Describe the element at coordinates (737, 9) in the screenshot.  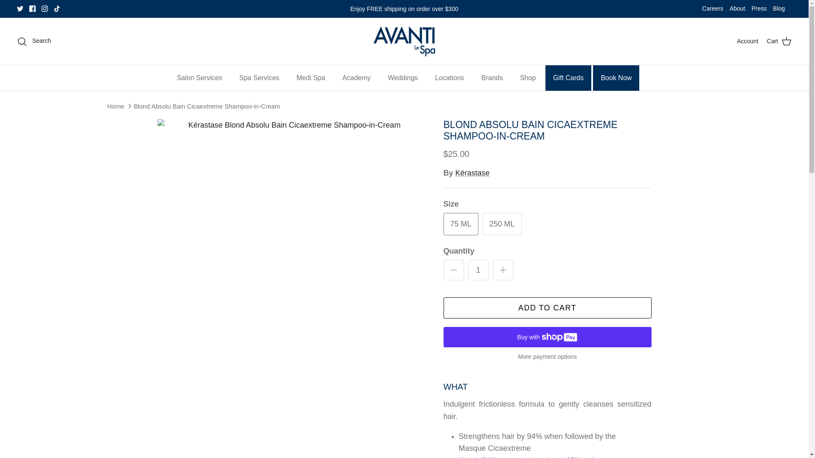
I see `About` at that location.